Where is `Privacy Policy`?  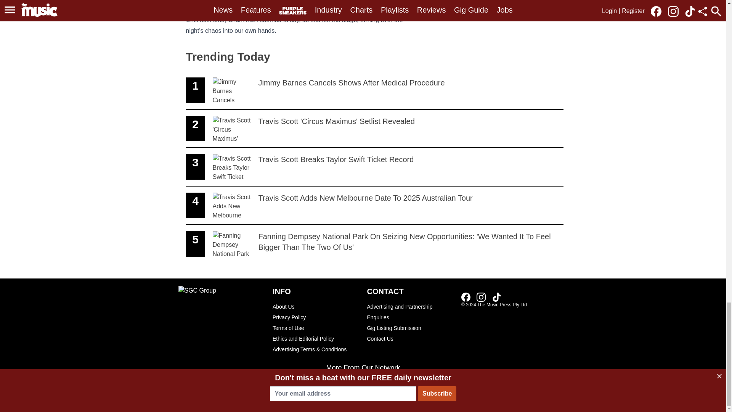
Privacy Policy is located at coordinates (316, 317).